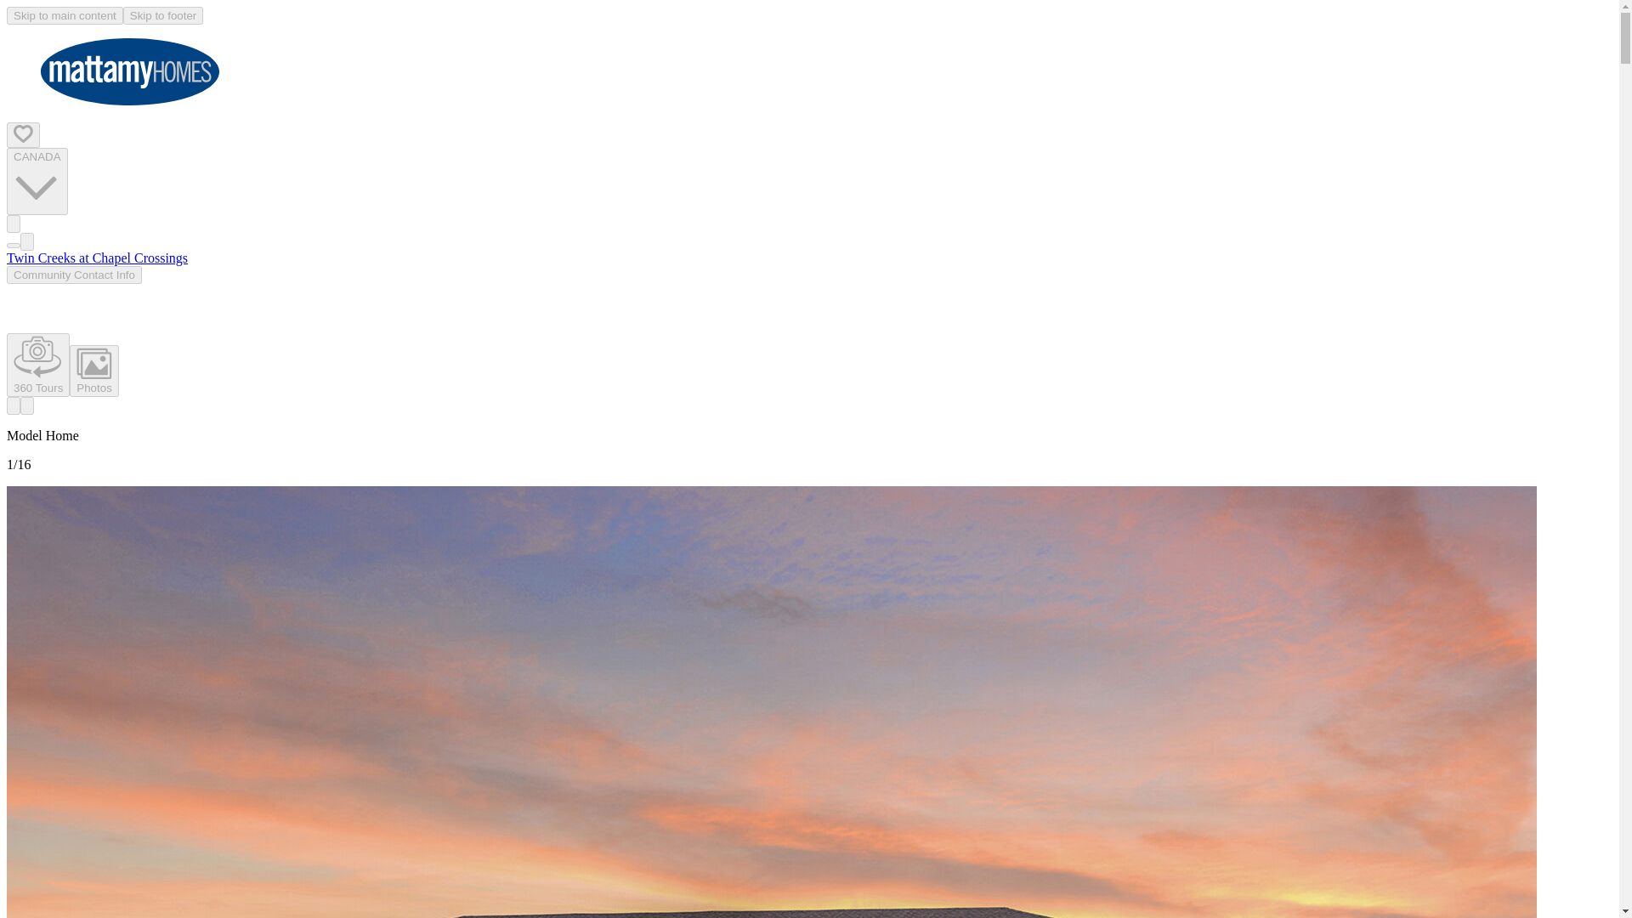 The width and height of the screenshot is (1632, 918). I want to click on Twin Creeks at Chapel Crossings, so click(97, 258).